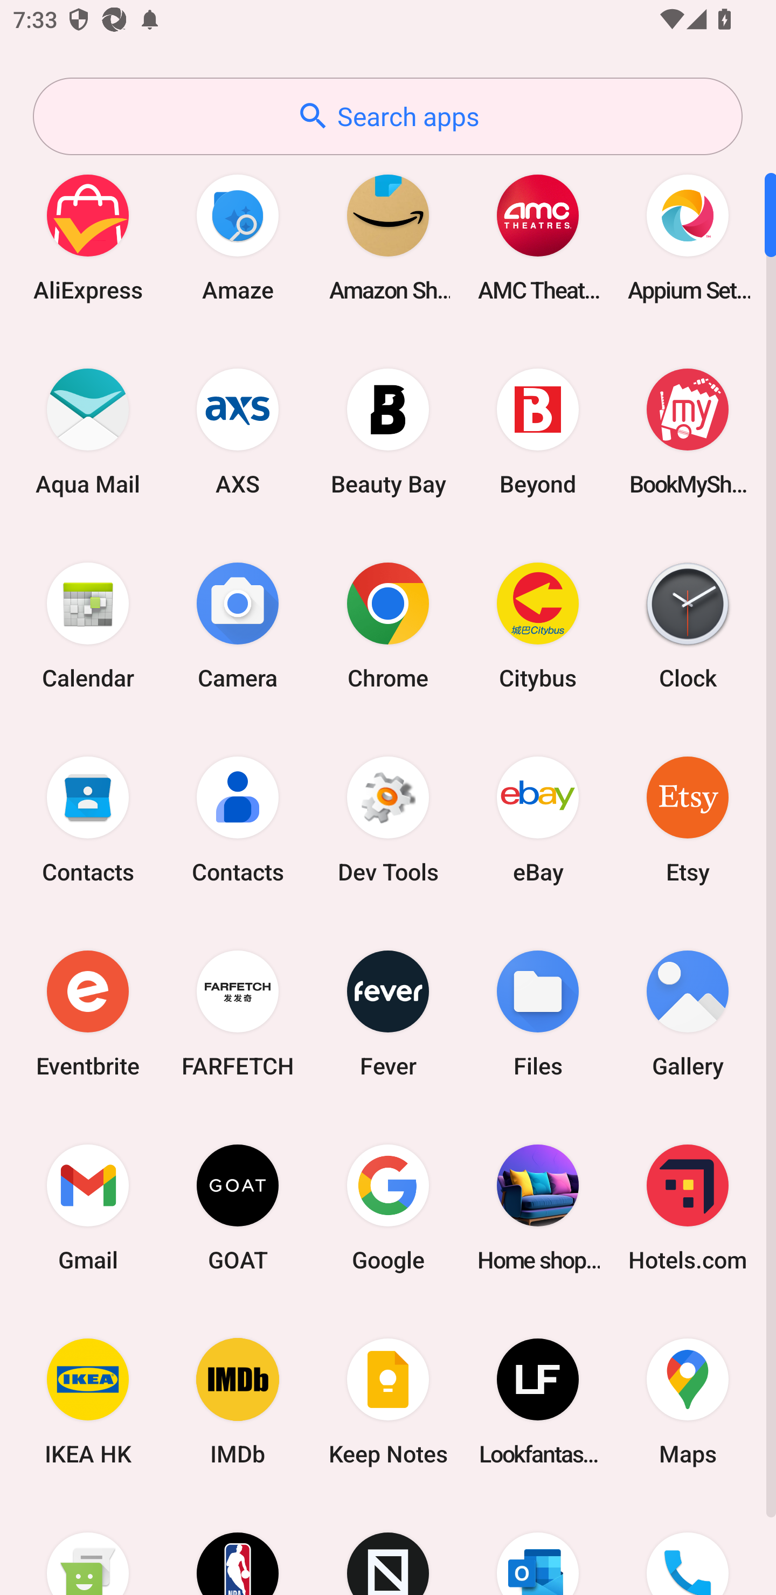 The image size is (776, 1595). What do you see at coordinates (388, 1207) in the screenshot?
I see `Google` at bounding box center [388, 1207].